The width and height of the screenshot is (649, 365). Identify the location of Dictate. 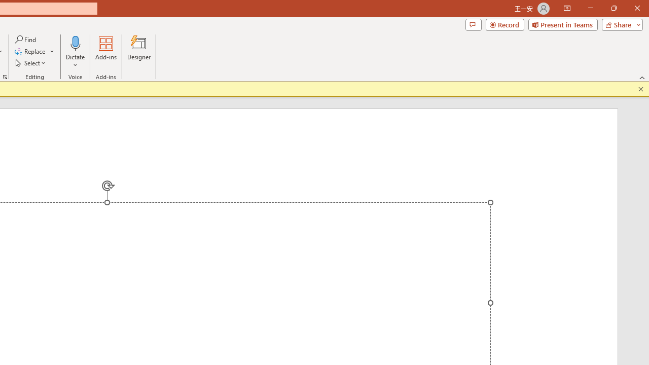
(76, 52).